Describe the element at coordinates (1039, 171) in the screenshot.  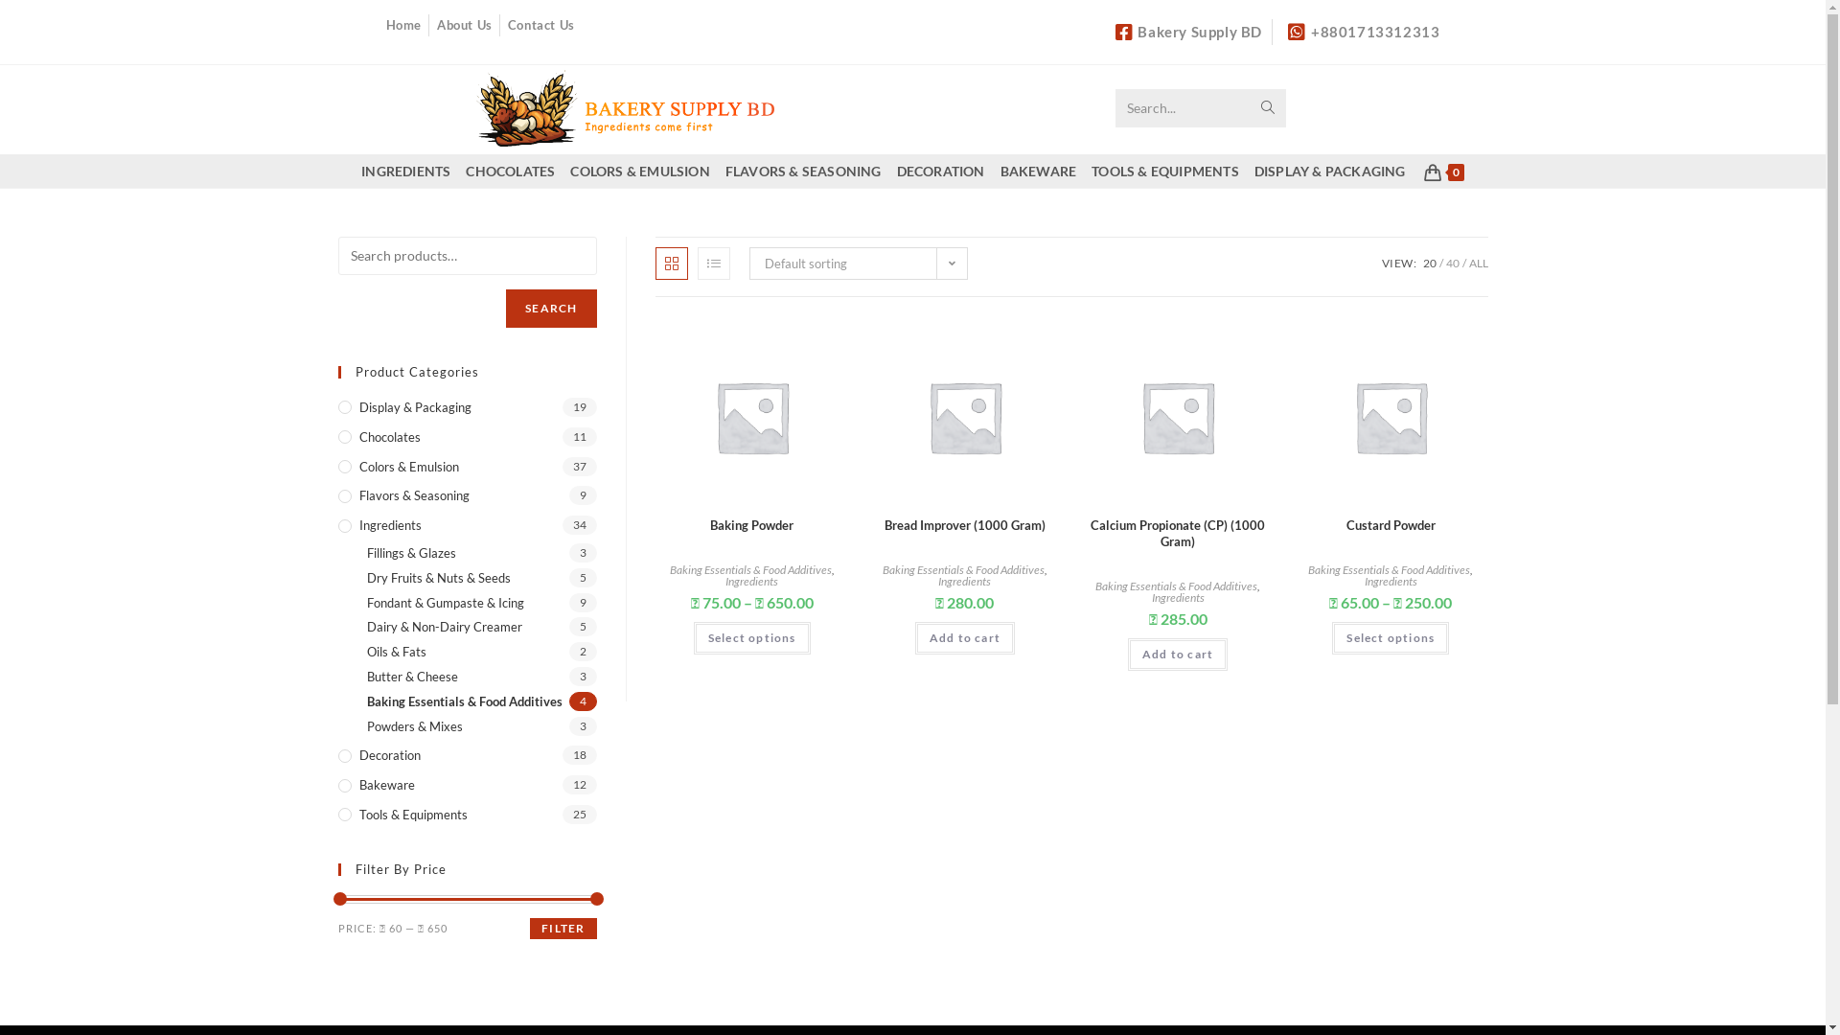
I see `BAKEWARE` at that location.